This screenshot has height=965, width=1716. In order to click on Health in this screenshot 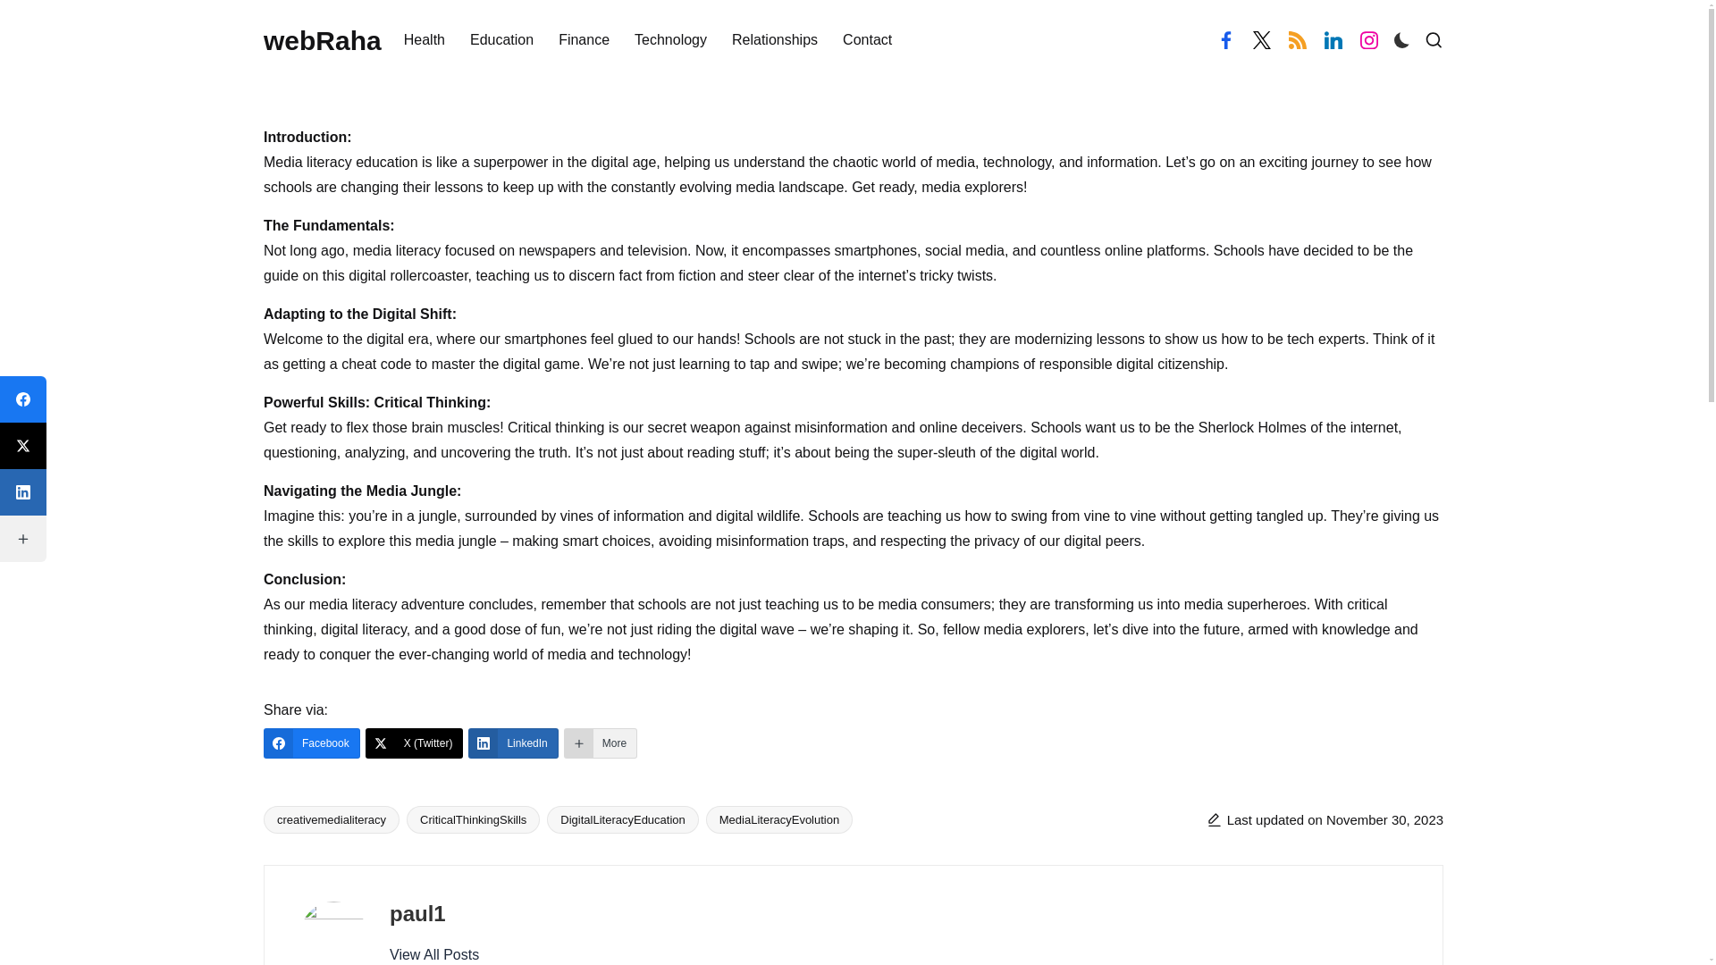, I will do `click(424, 40)`.